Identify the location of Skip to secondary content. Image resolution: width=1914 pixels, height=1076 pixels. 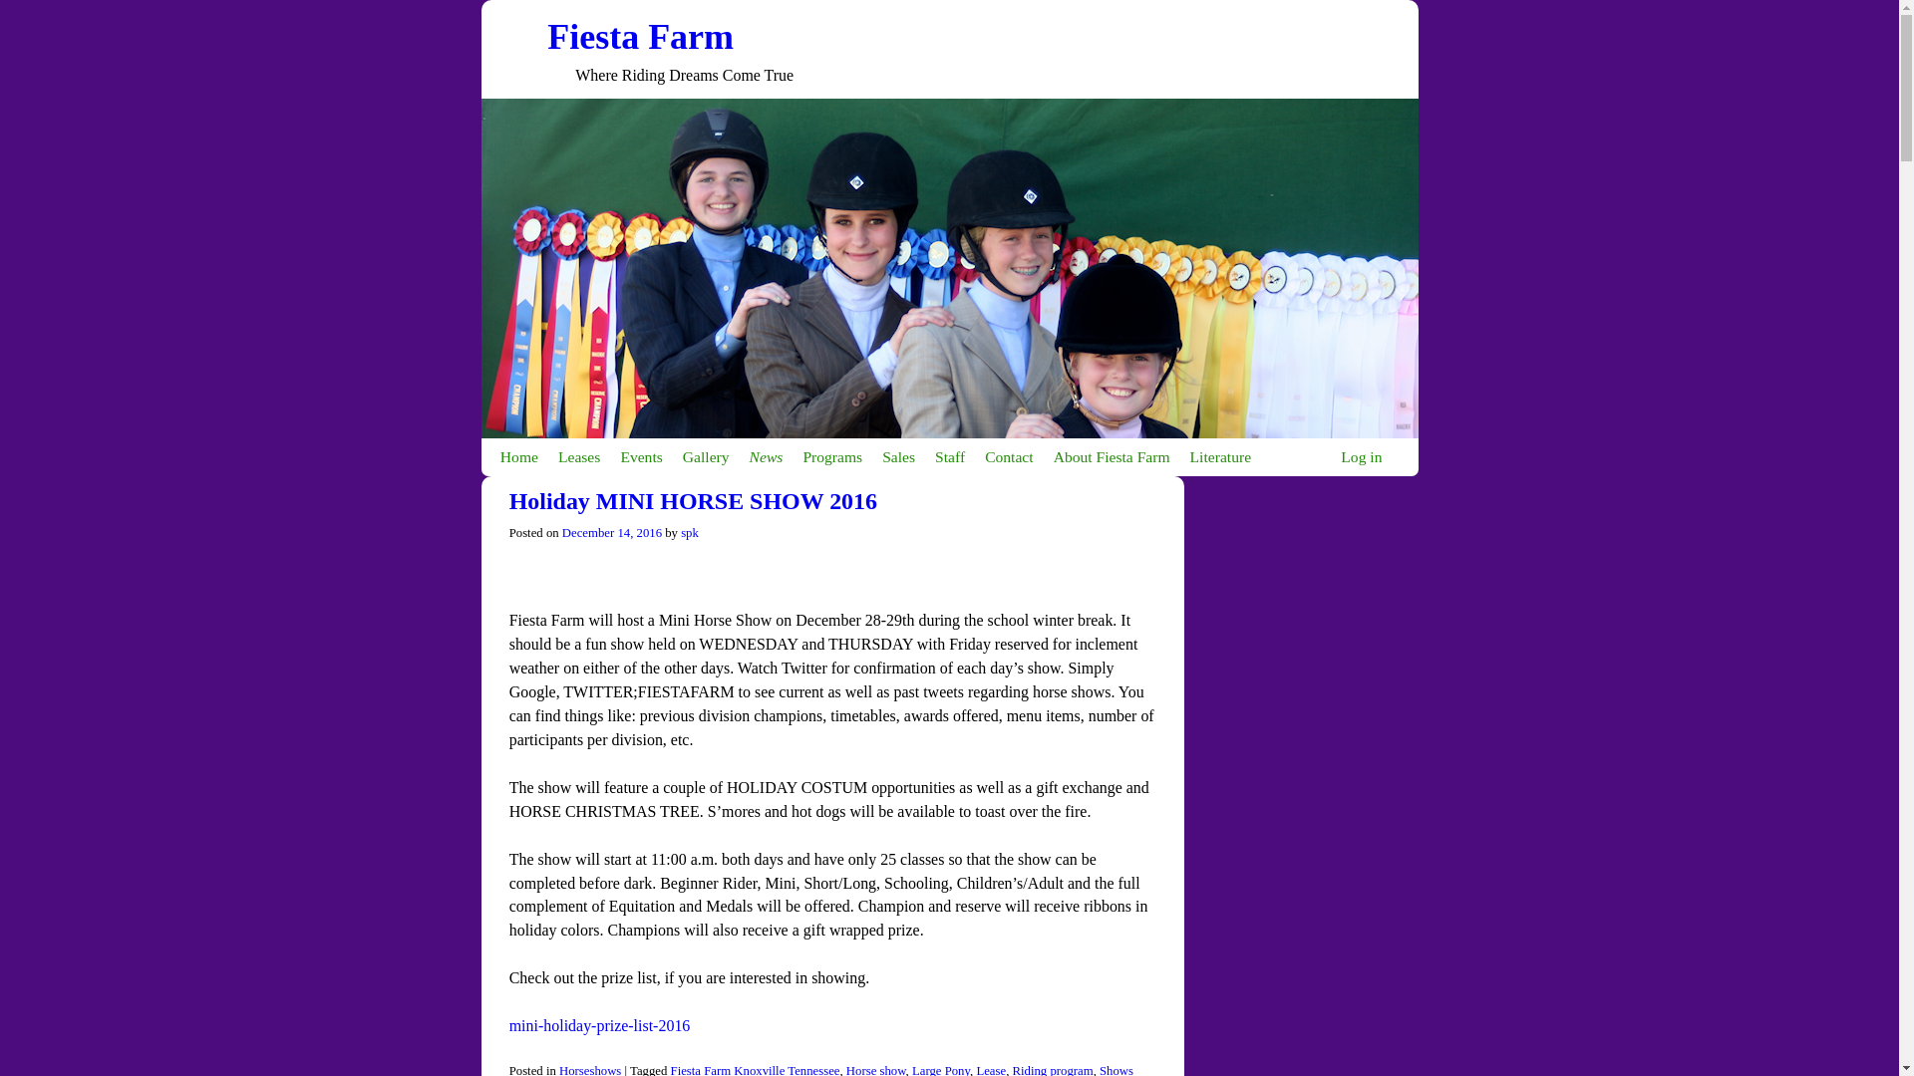
(542, 446).